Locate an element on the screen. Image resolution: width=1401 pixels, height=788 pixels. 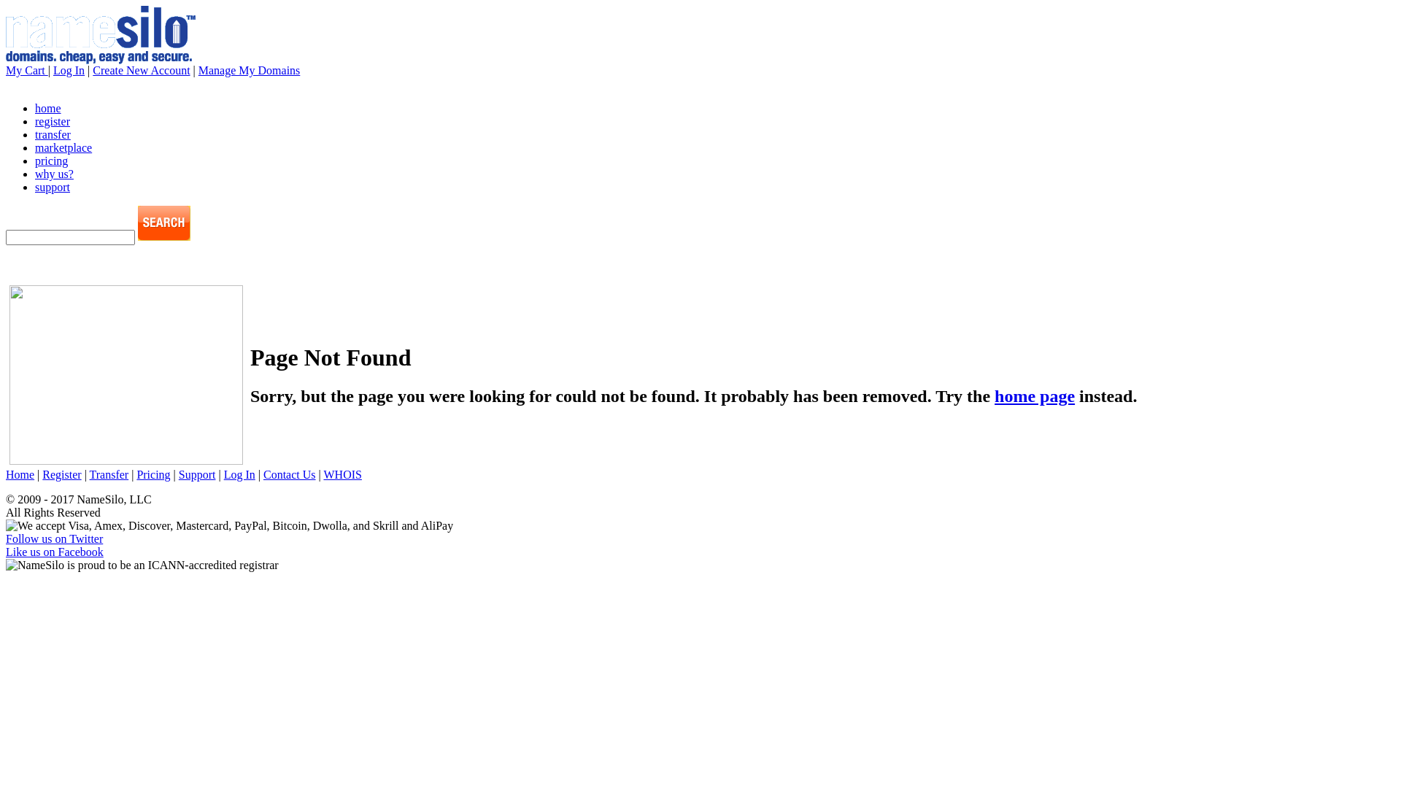
Transfer is located at coordinates (109, 474).